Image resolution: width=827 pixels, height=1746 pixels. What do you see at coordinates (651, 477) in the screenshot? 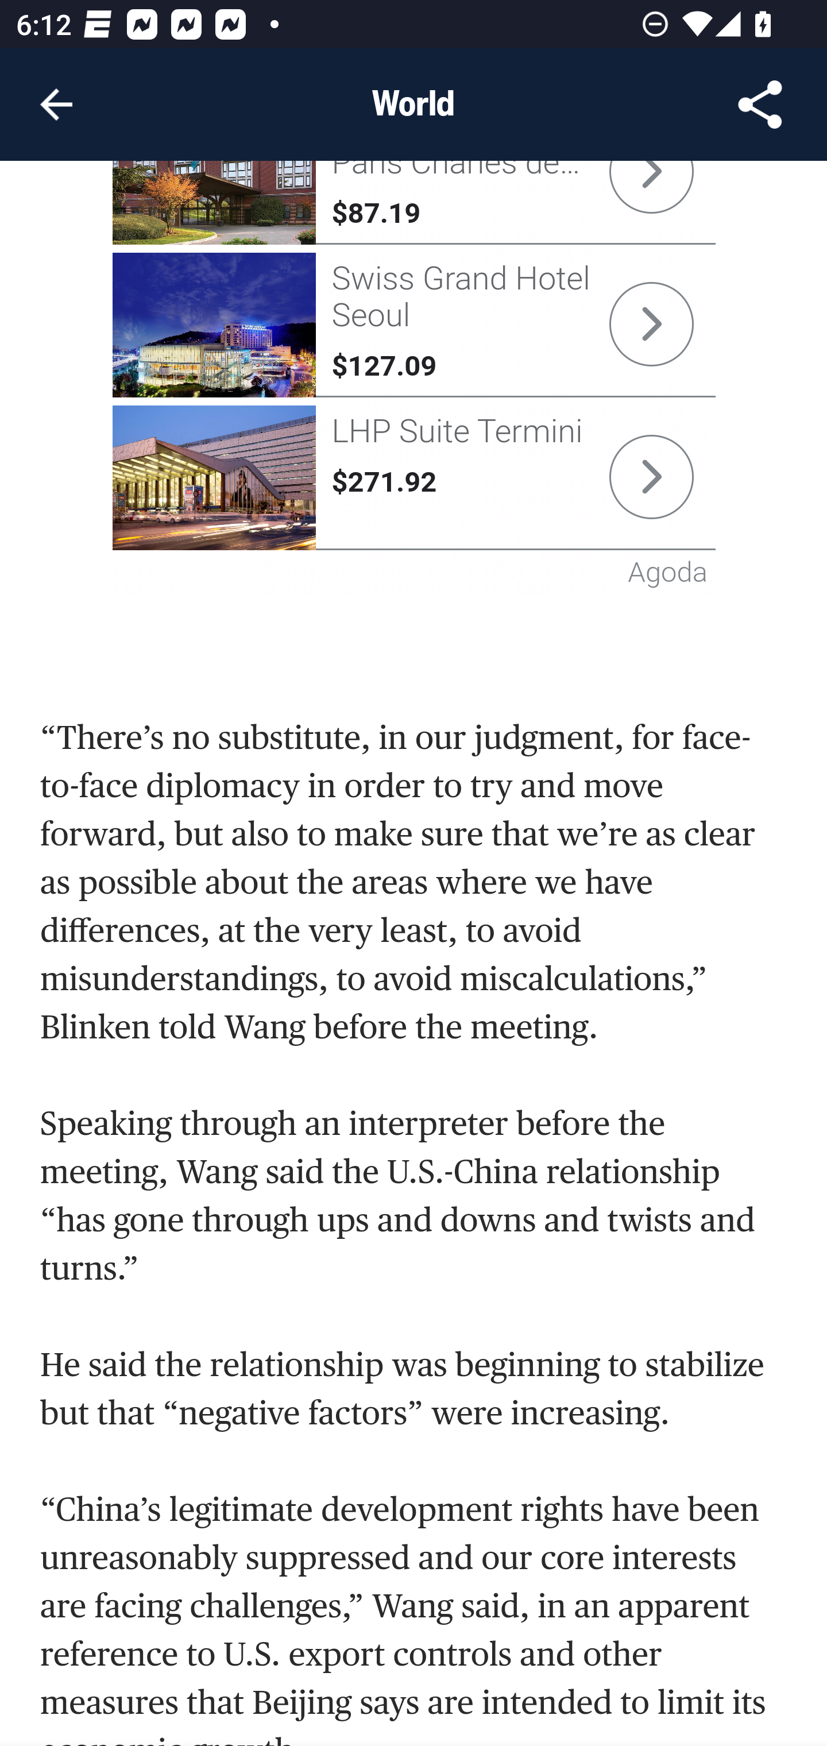
I see `partnersearch` at bounding box center [651, 477].